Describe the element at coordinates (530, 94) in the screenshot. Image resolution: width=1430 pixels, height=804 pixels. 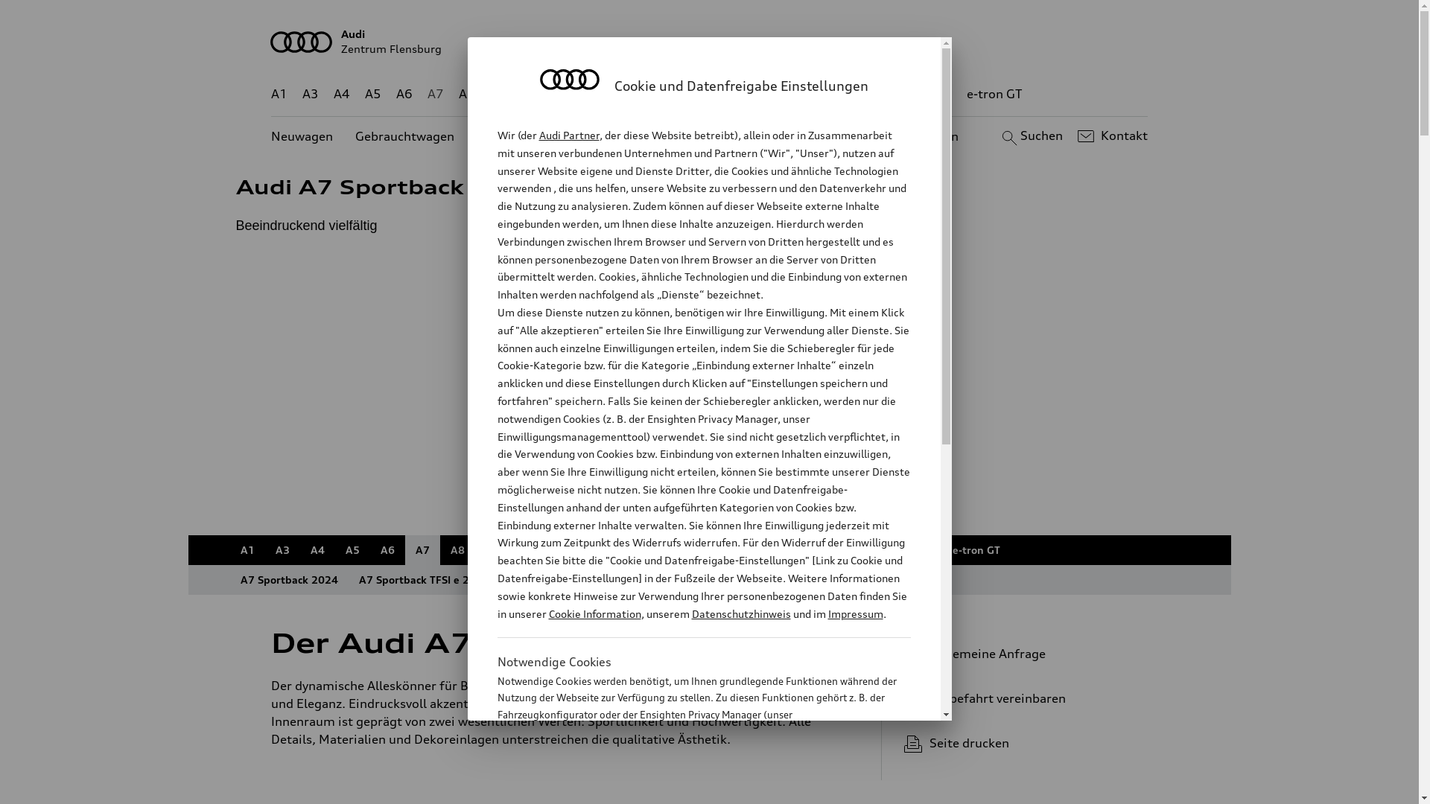
I see `Q3` at that location.